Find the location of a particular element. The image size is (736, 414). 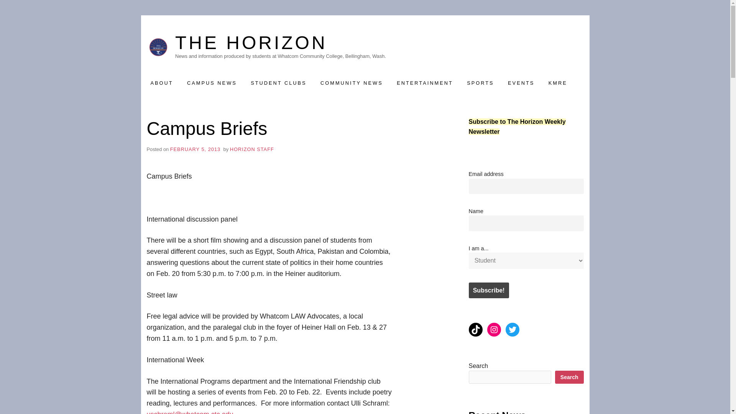

THE HORIZON is located at coordinates (280, 43).